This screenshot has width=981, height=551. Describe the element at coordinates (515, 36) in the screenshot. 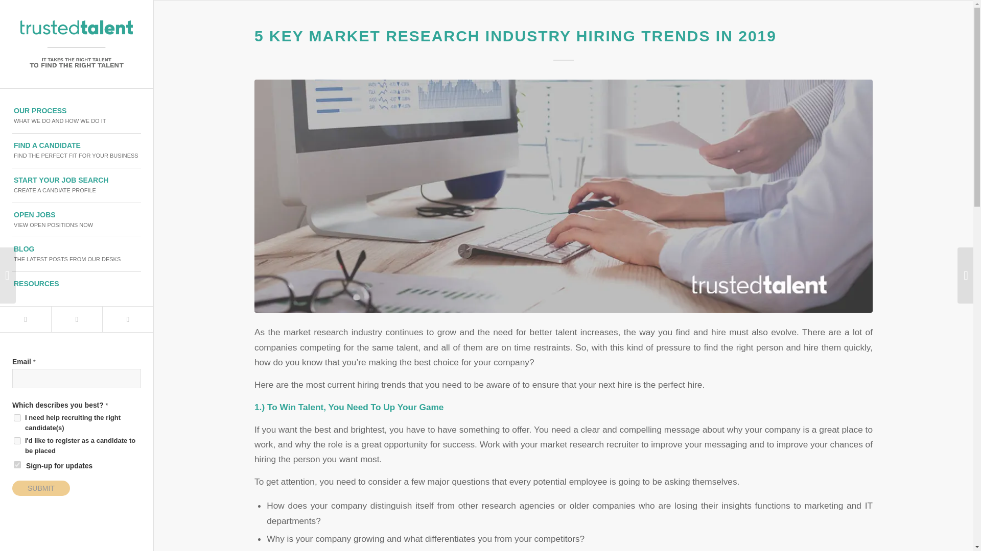

I see `Mail` at that location.